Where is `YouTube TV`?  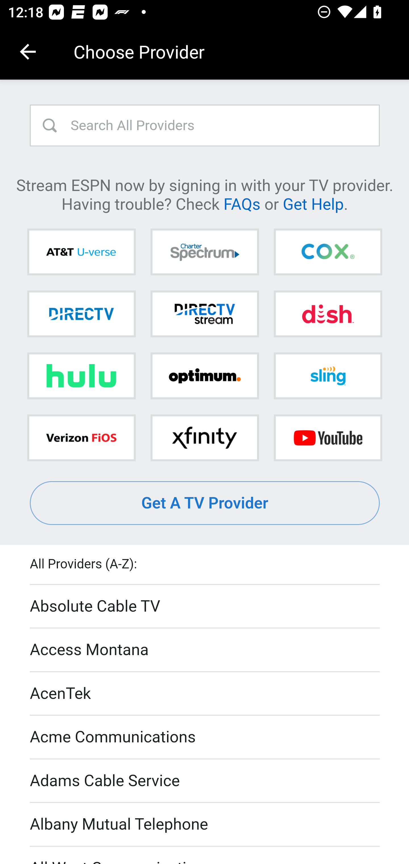
YouTube TV is located at coordinates (328, 438).